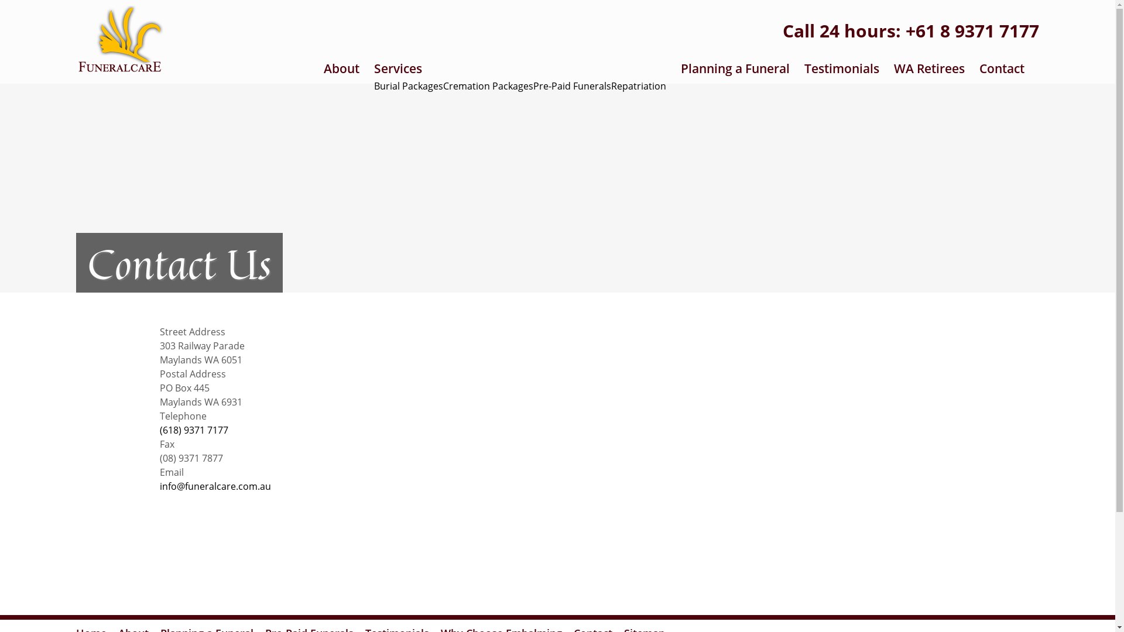 The width and height of the screenshot is (1124, 632). I want to click on Testimonials, so click(842, 69).